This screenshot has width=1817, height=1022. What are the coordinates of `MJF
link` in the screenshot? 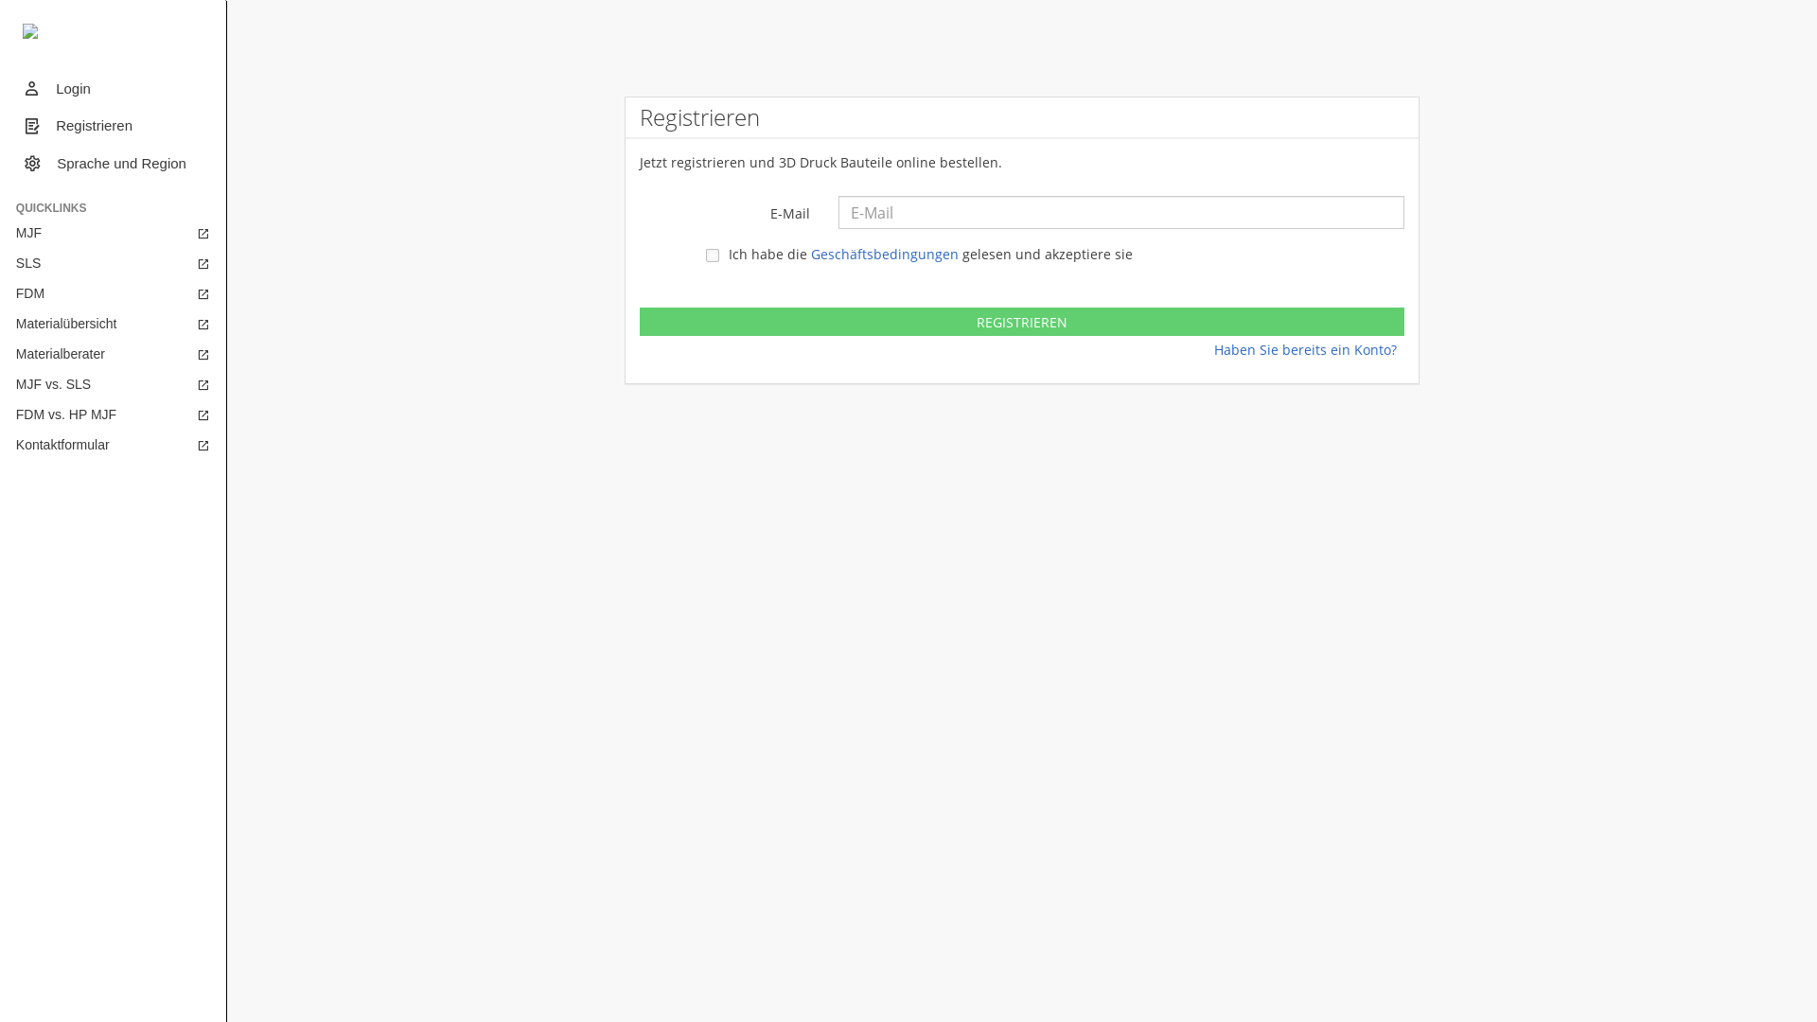 It's located at (114, 233).